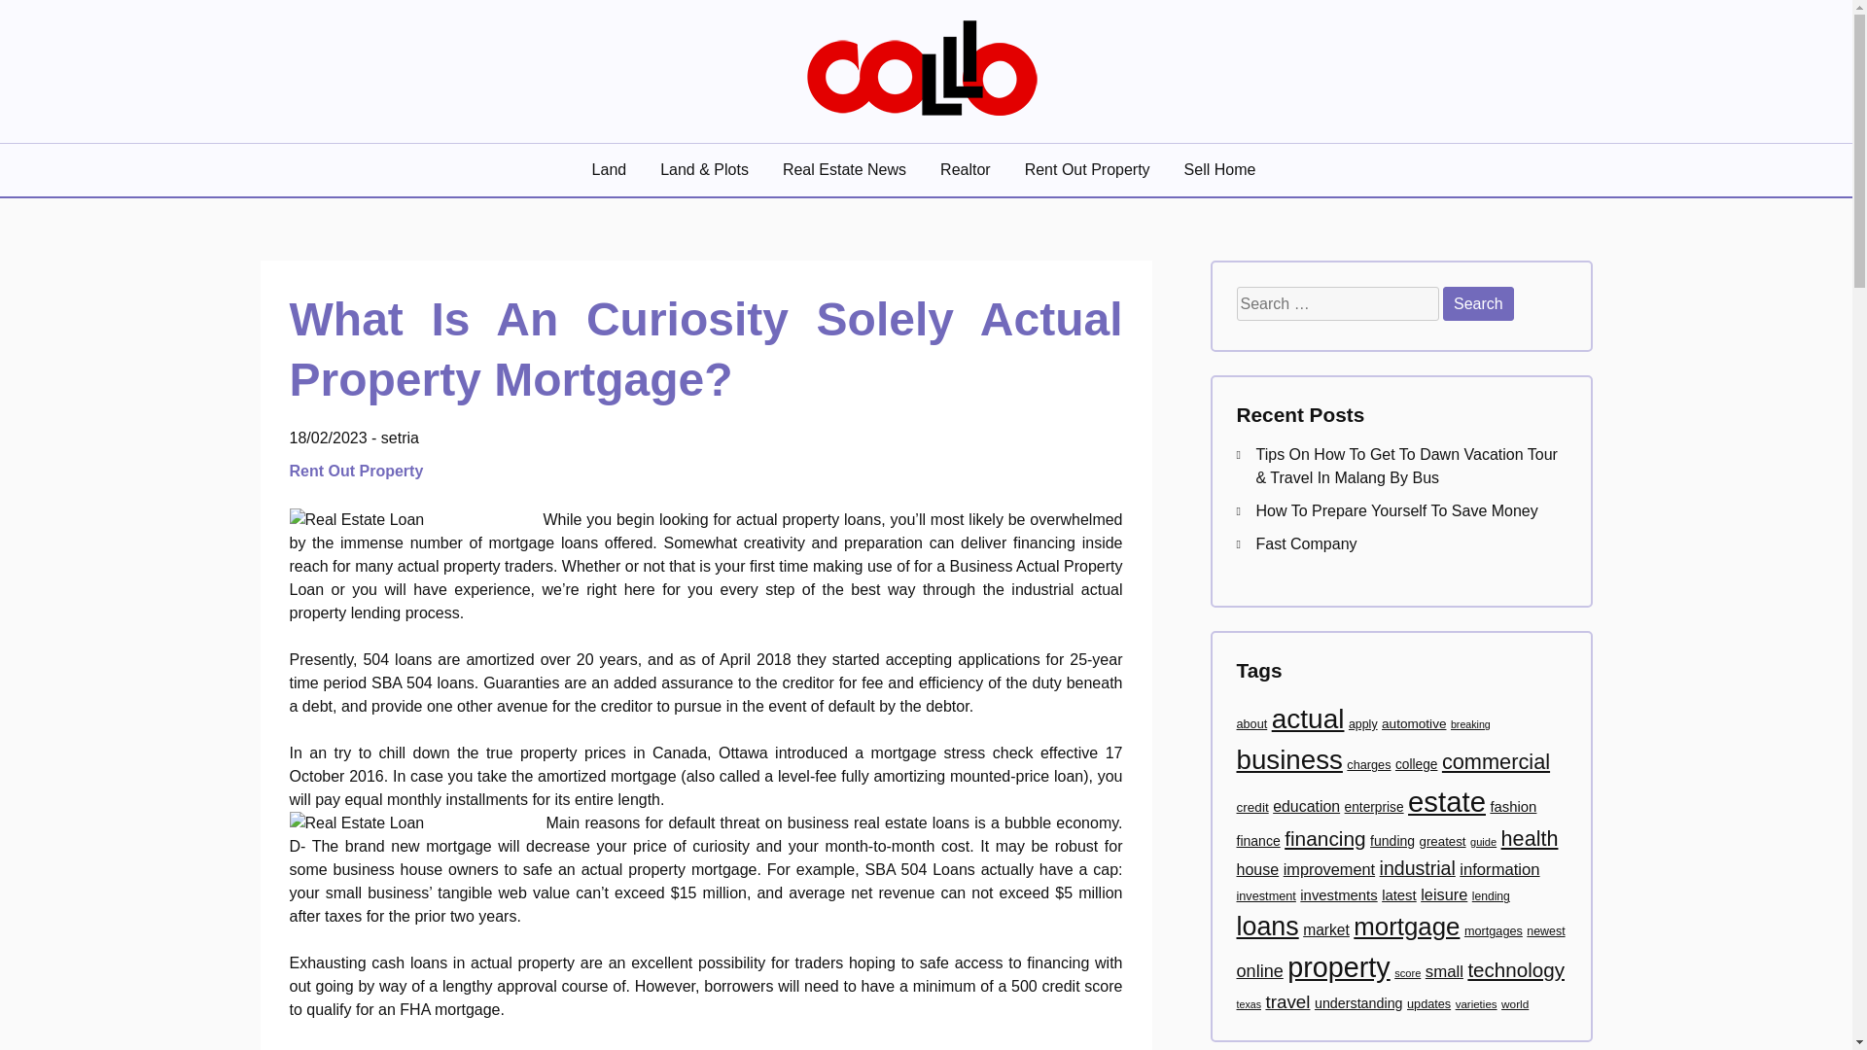  I want to click on automotive, so click(1413, 723).